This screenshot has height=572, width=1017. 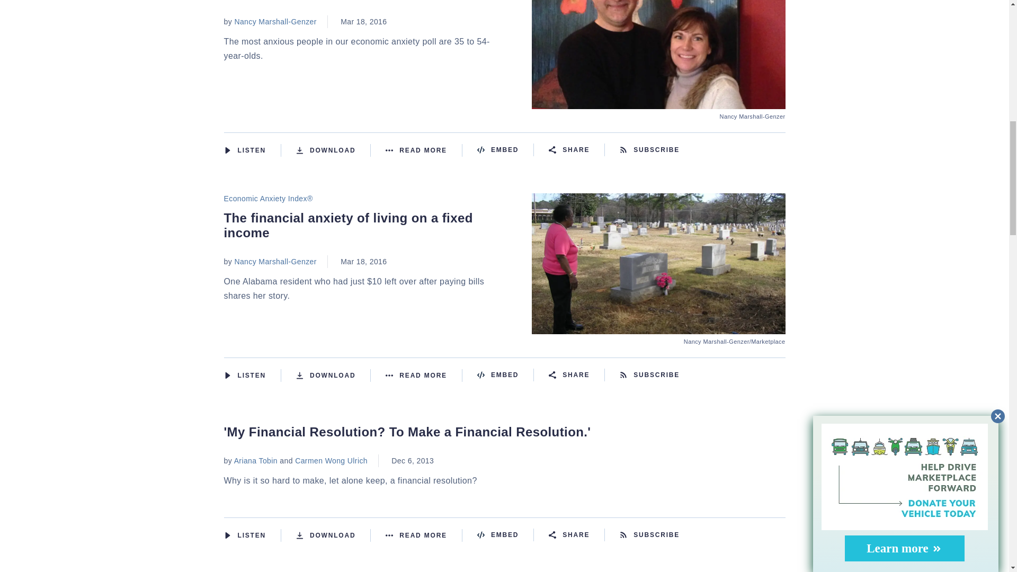 What do you see at coordinates (424, 150) in the screenshot?
I see `Read More` at bounding box center [424, 150].